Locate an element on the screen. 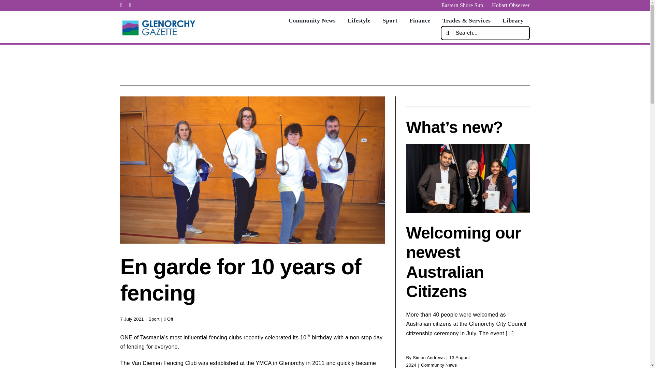 This screenshot has width=655, height=368. Lifestyle is located at coordinates (359, 20).